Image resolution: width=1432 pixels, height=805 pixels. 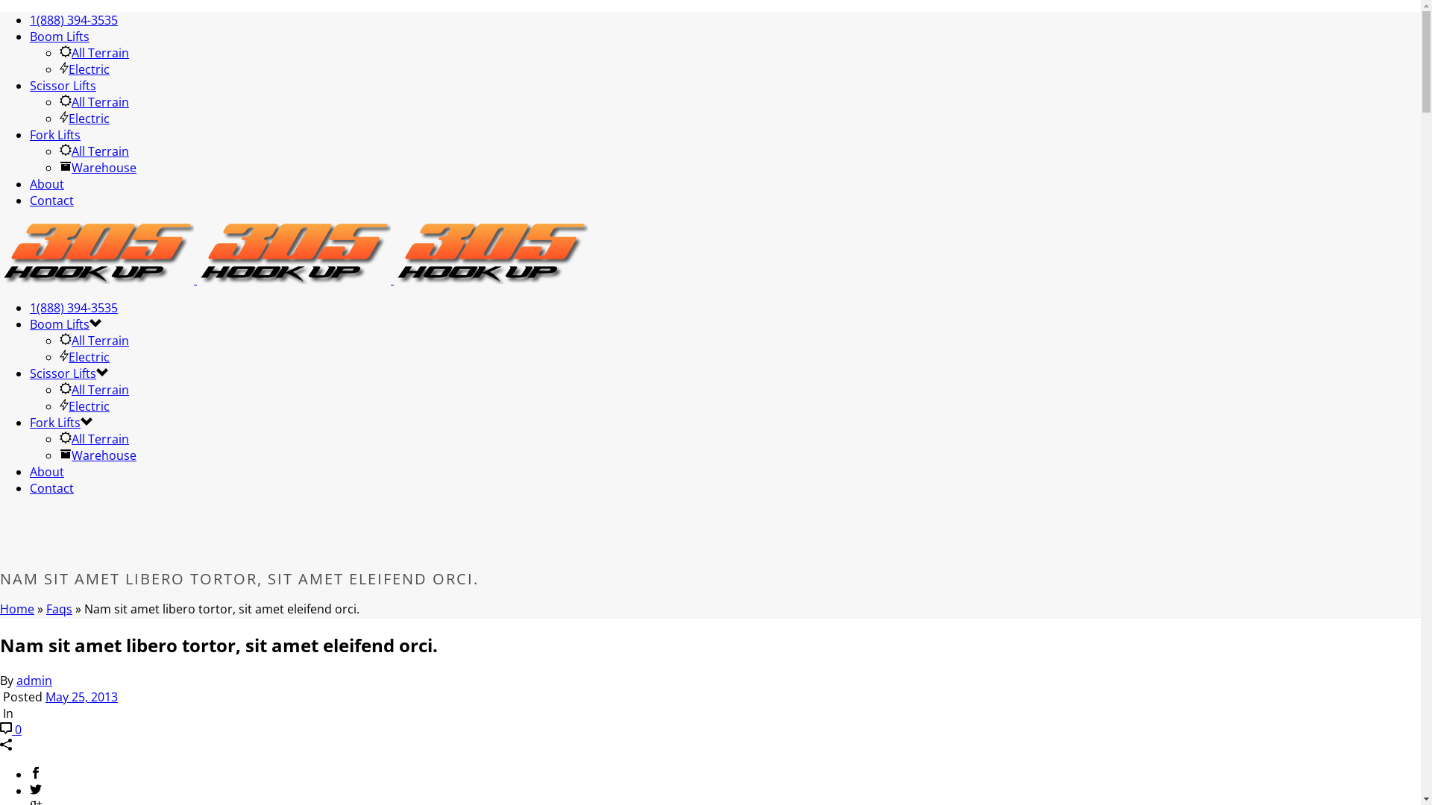 I want to click on All Terrain, so click(x=94, y=390).